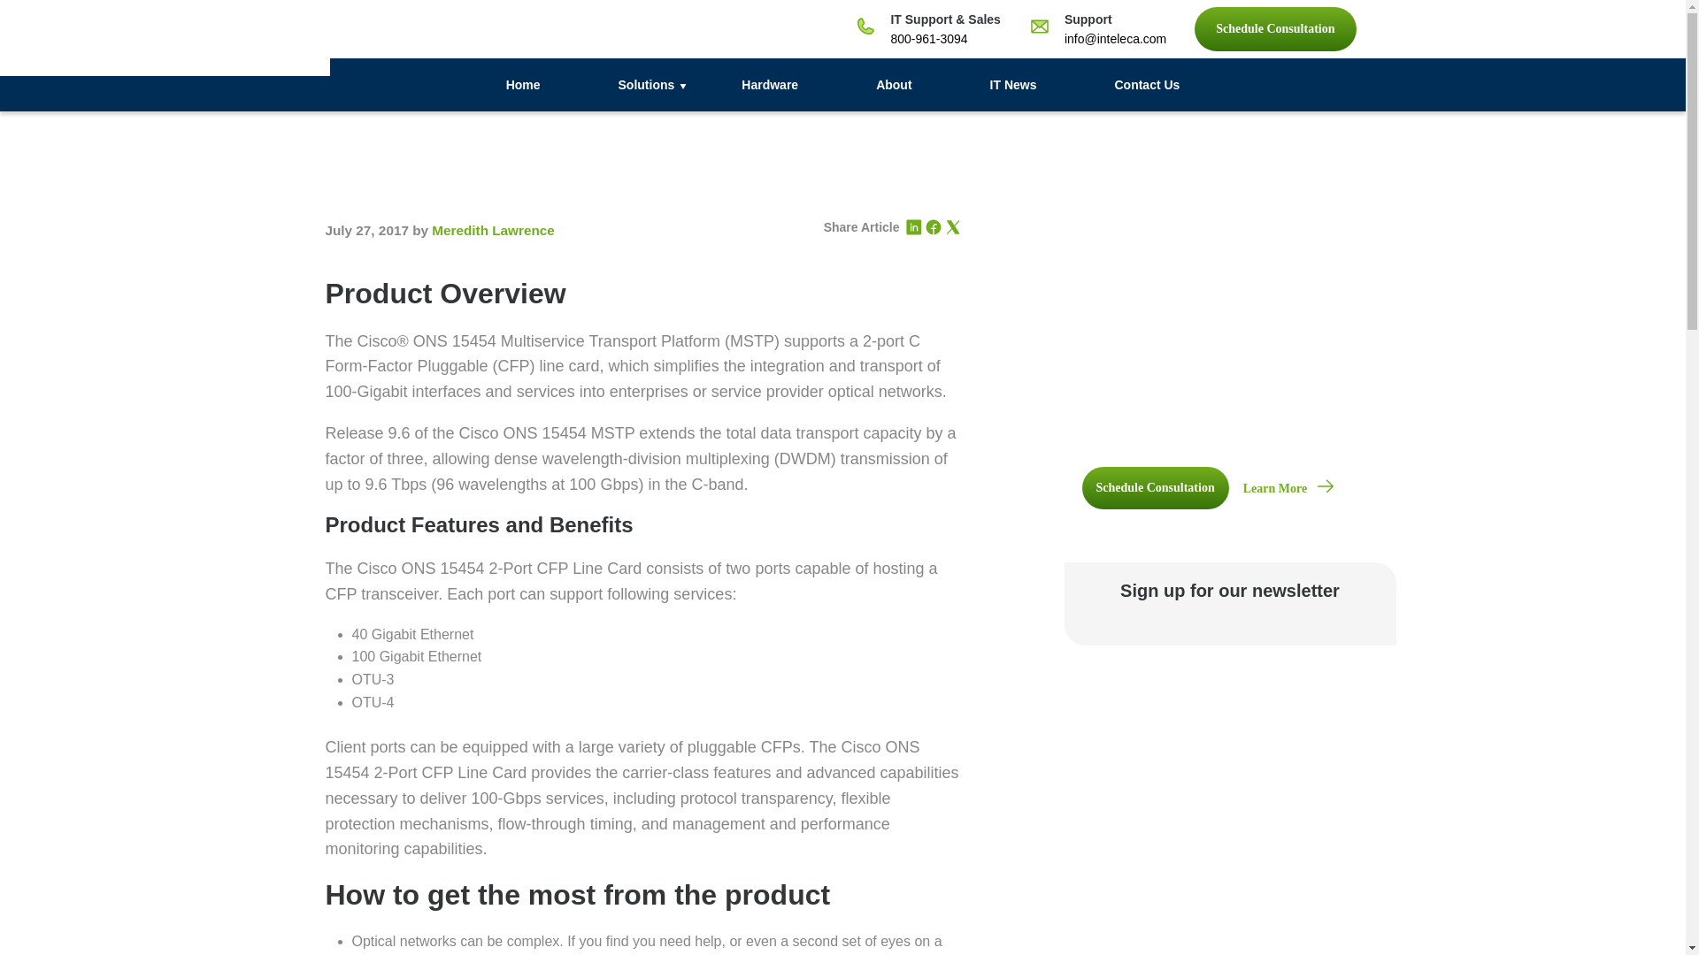 This screenshot has width=1699, height=955. What do you see at coordinates (928, 38) in the screenshot?
I see `800-961-3094` at bounding box center [928, 38].